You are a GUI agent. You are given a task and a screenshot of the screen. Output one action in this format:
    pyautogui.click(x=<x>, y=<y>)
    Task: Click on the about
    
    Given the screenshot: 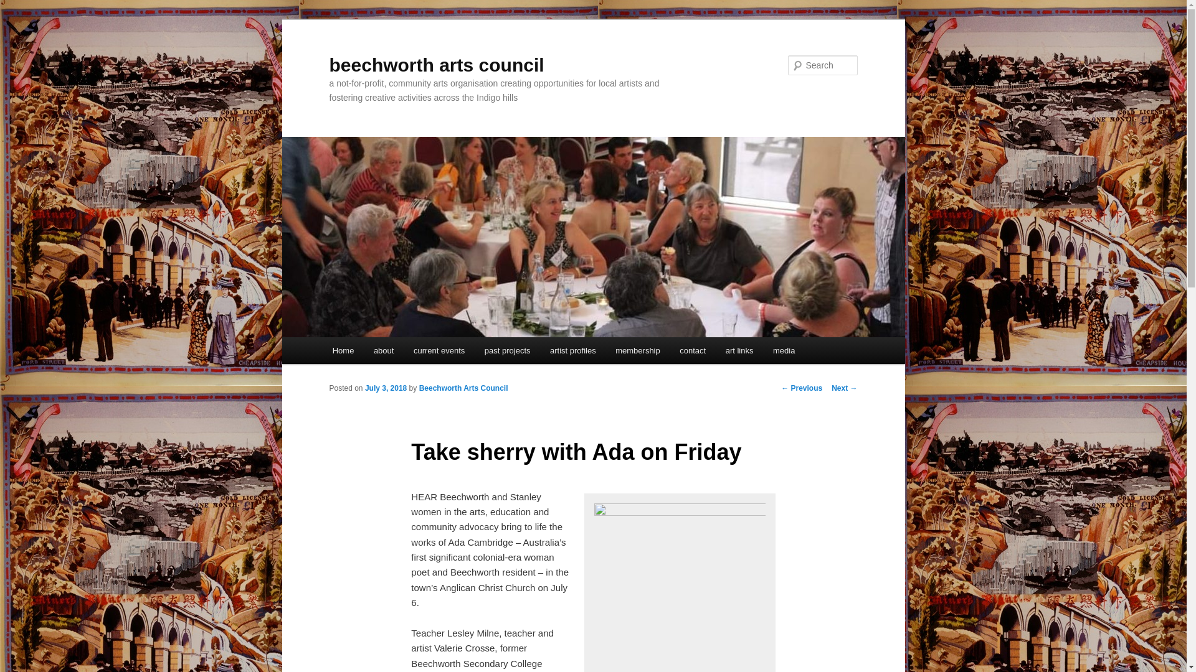 What is the action you would take?
    pyautogui.click(x=384, y=351)
    